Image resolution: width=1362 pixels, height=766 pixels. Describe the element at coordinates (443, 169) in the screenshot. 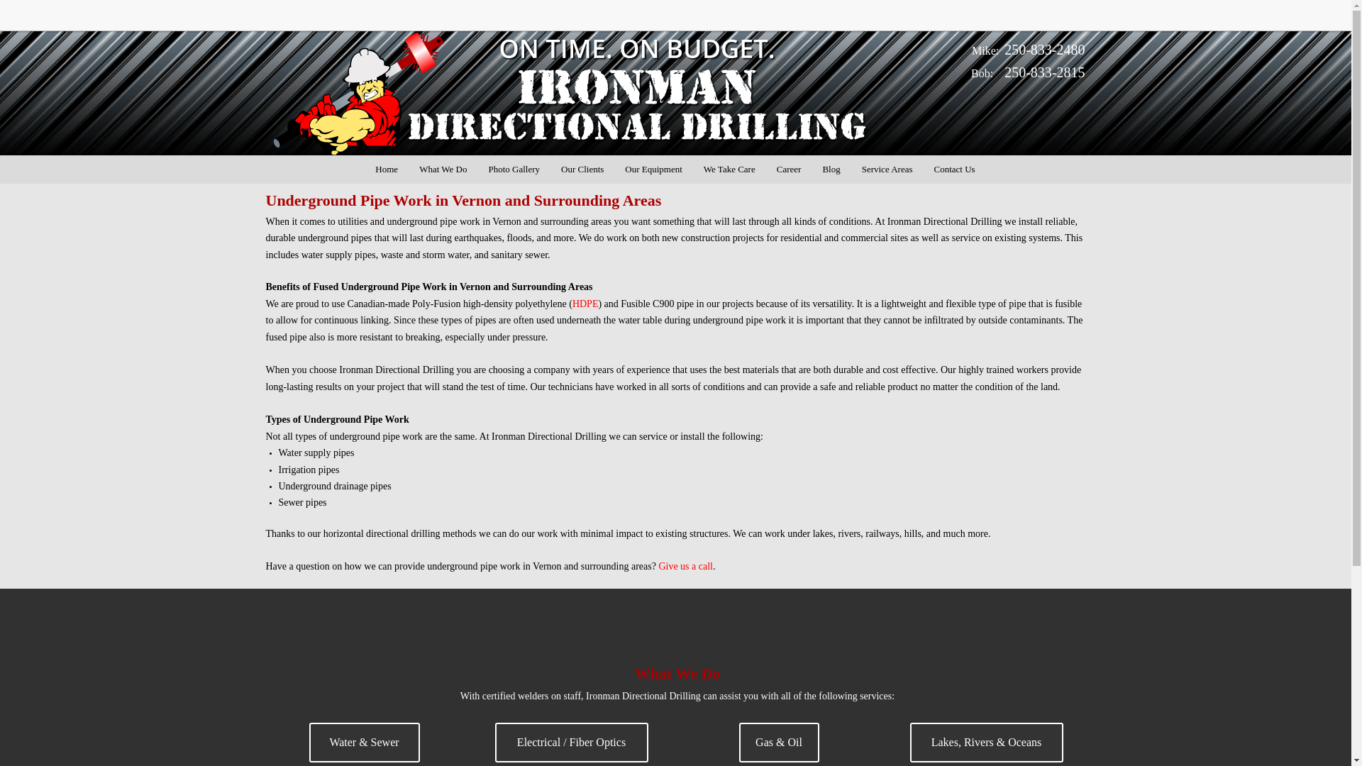

I see `What We Do` at that location.